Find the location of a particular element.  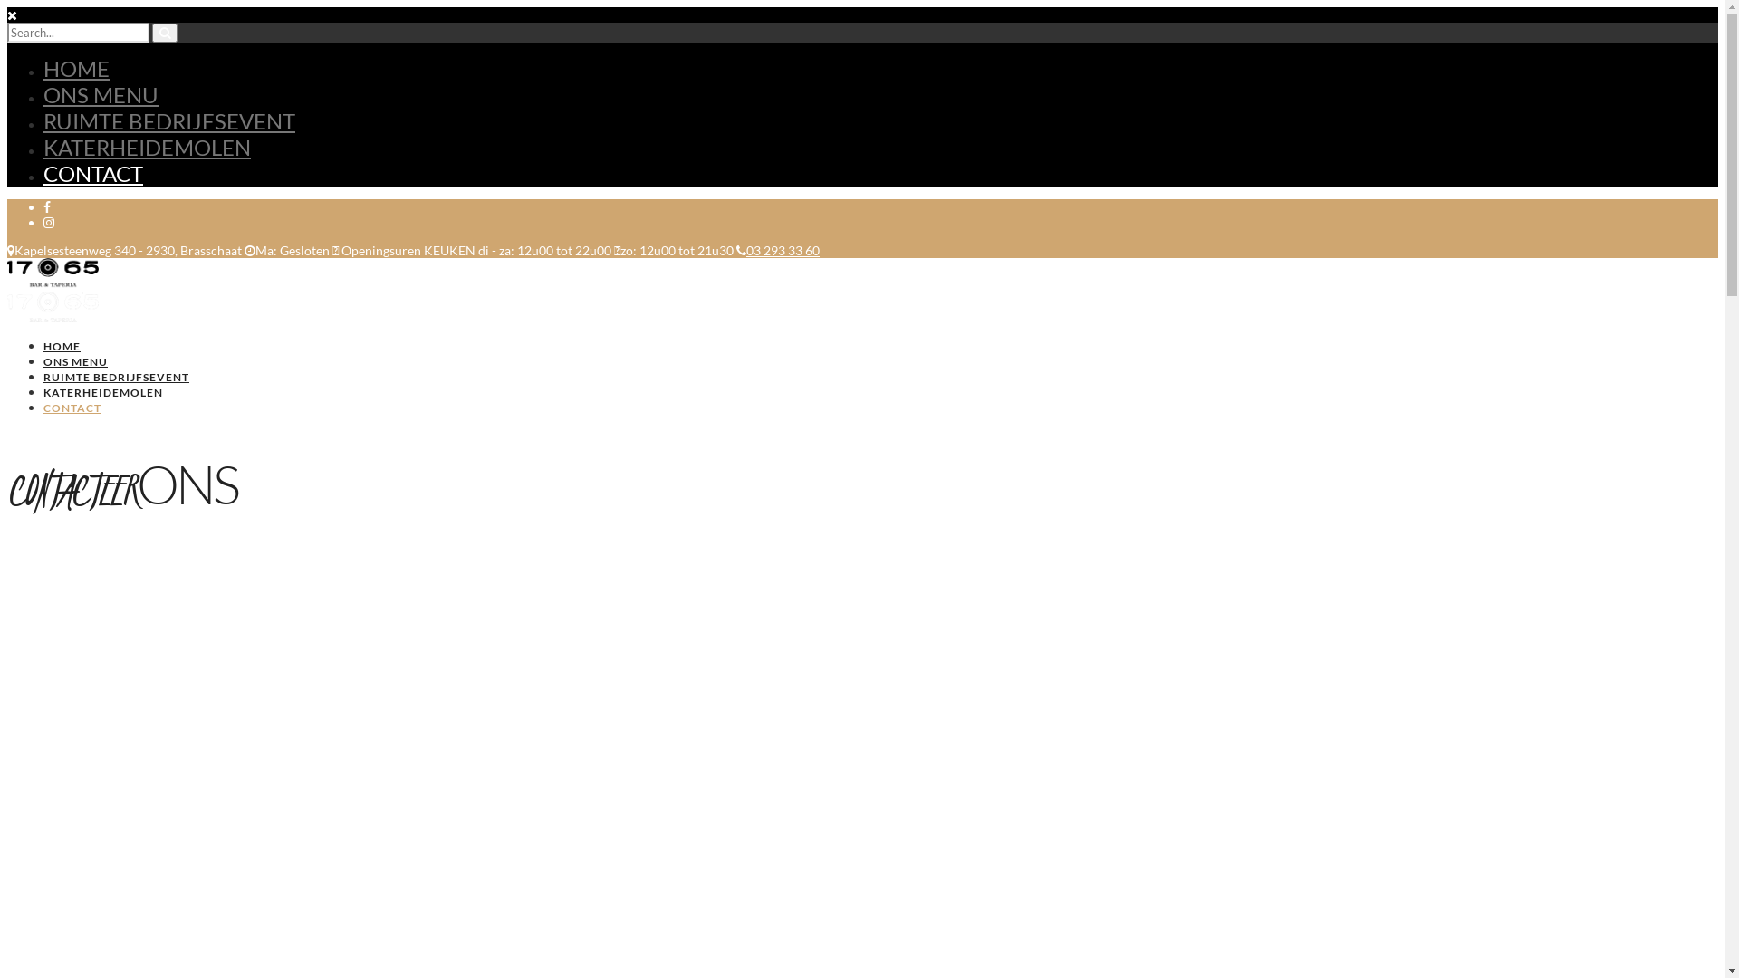

03 293 33 60 is located at coordinates (778, 250).